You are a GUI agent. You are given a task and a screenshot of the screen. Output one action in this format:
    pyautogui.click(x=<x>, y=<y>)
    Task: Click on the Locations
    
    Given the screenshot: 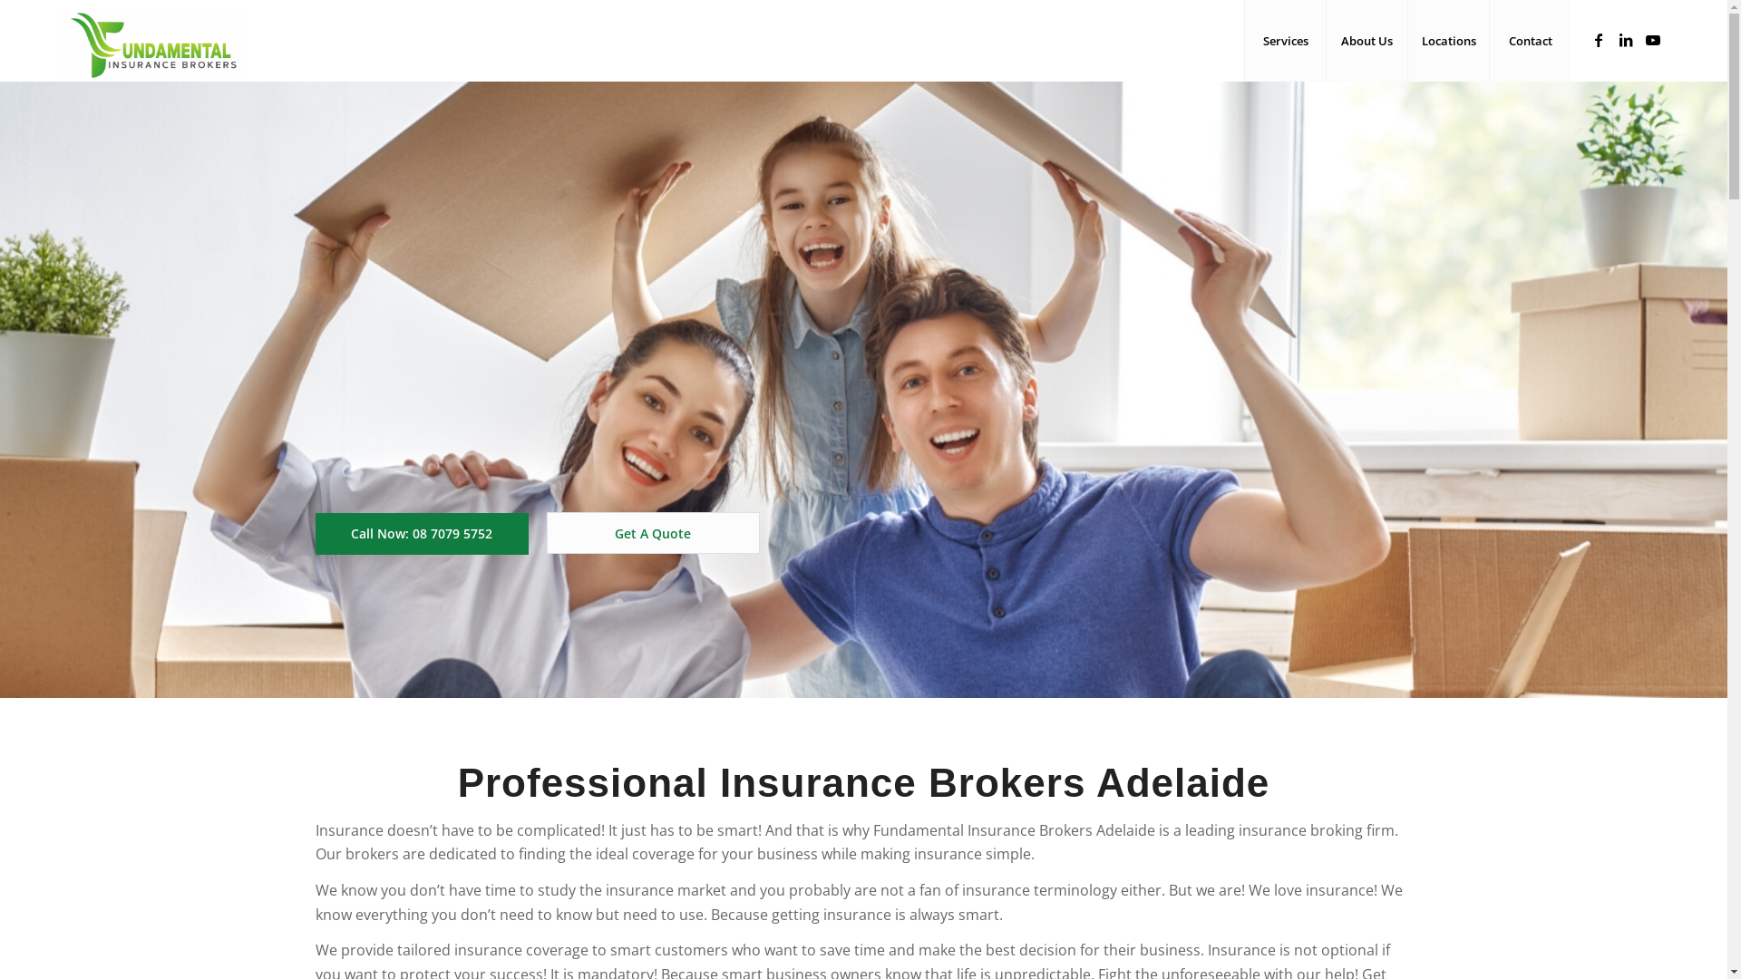 What is the action you would take?
    pyautogui.click(x=1448, y=41)
    